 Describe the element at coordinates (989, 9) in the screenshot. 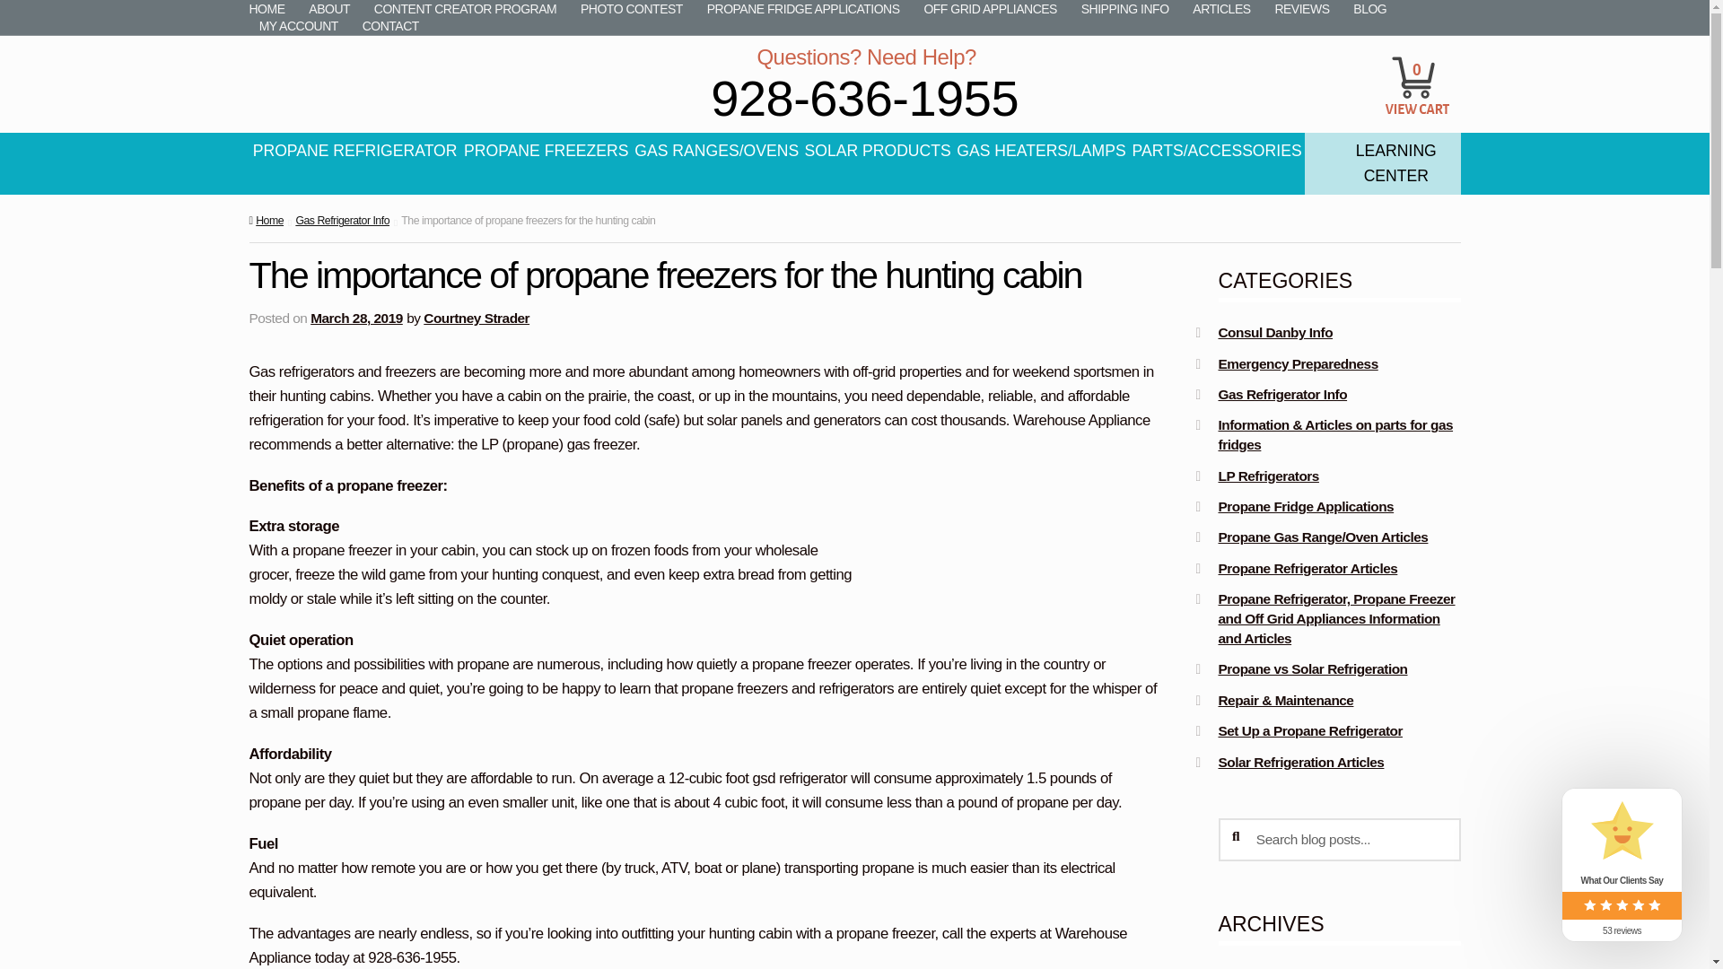

I see `OFF GRID APPLIANCES` at that location.